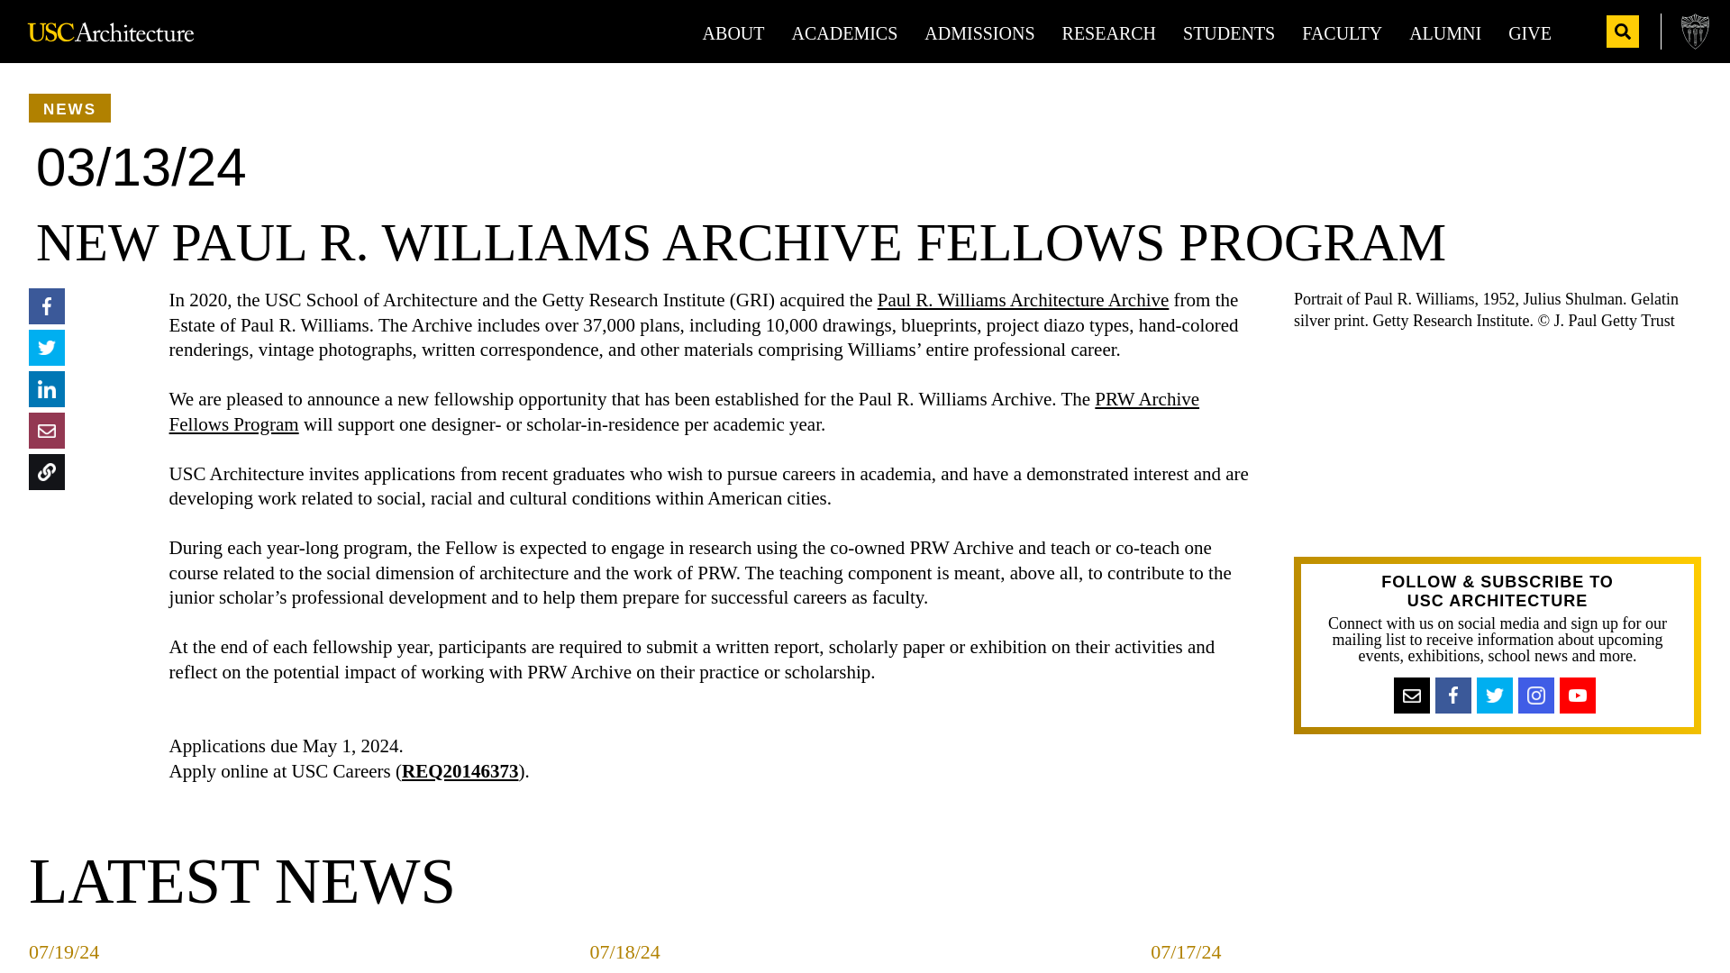  Describe the element at coordinates (47, 472) in the screenshot. I see `Copy Link to Clipboard` at that location.